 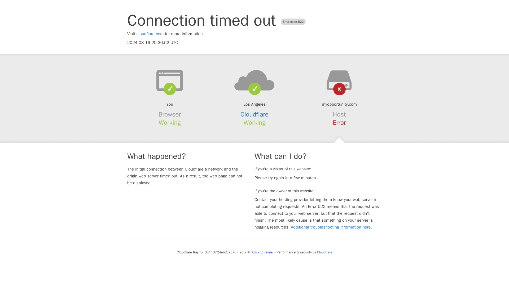 What do you see at coordinates (262, 252) in the screenshot?
I see `Click to reveal` at bounding box center [262, 252].